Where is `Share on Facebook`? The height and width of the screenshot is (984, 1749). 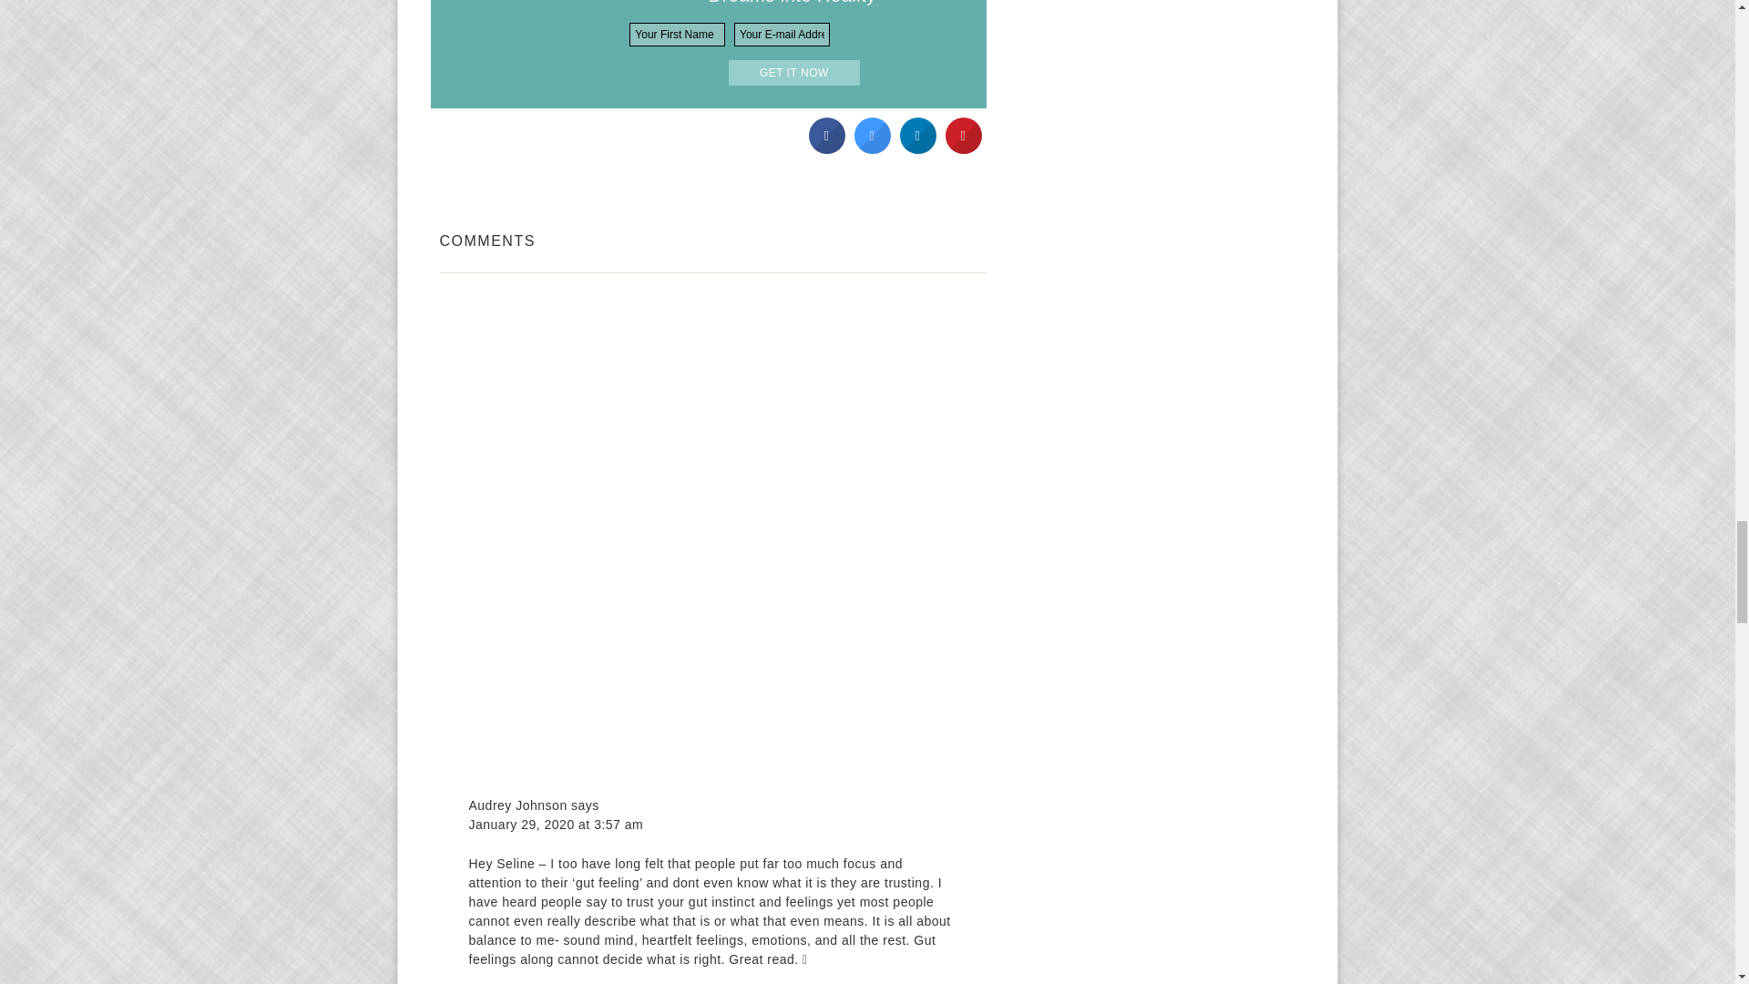 Share on Facebook is located at coordinates (826, 149).